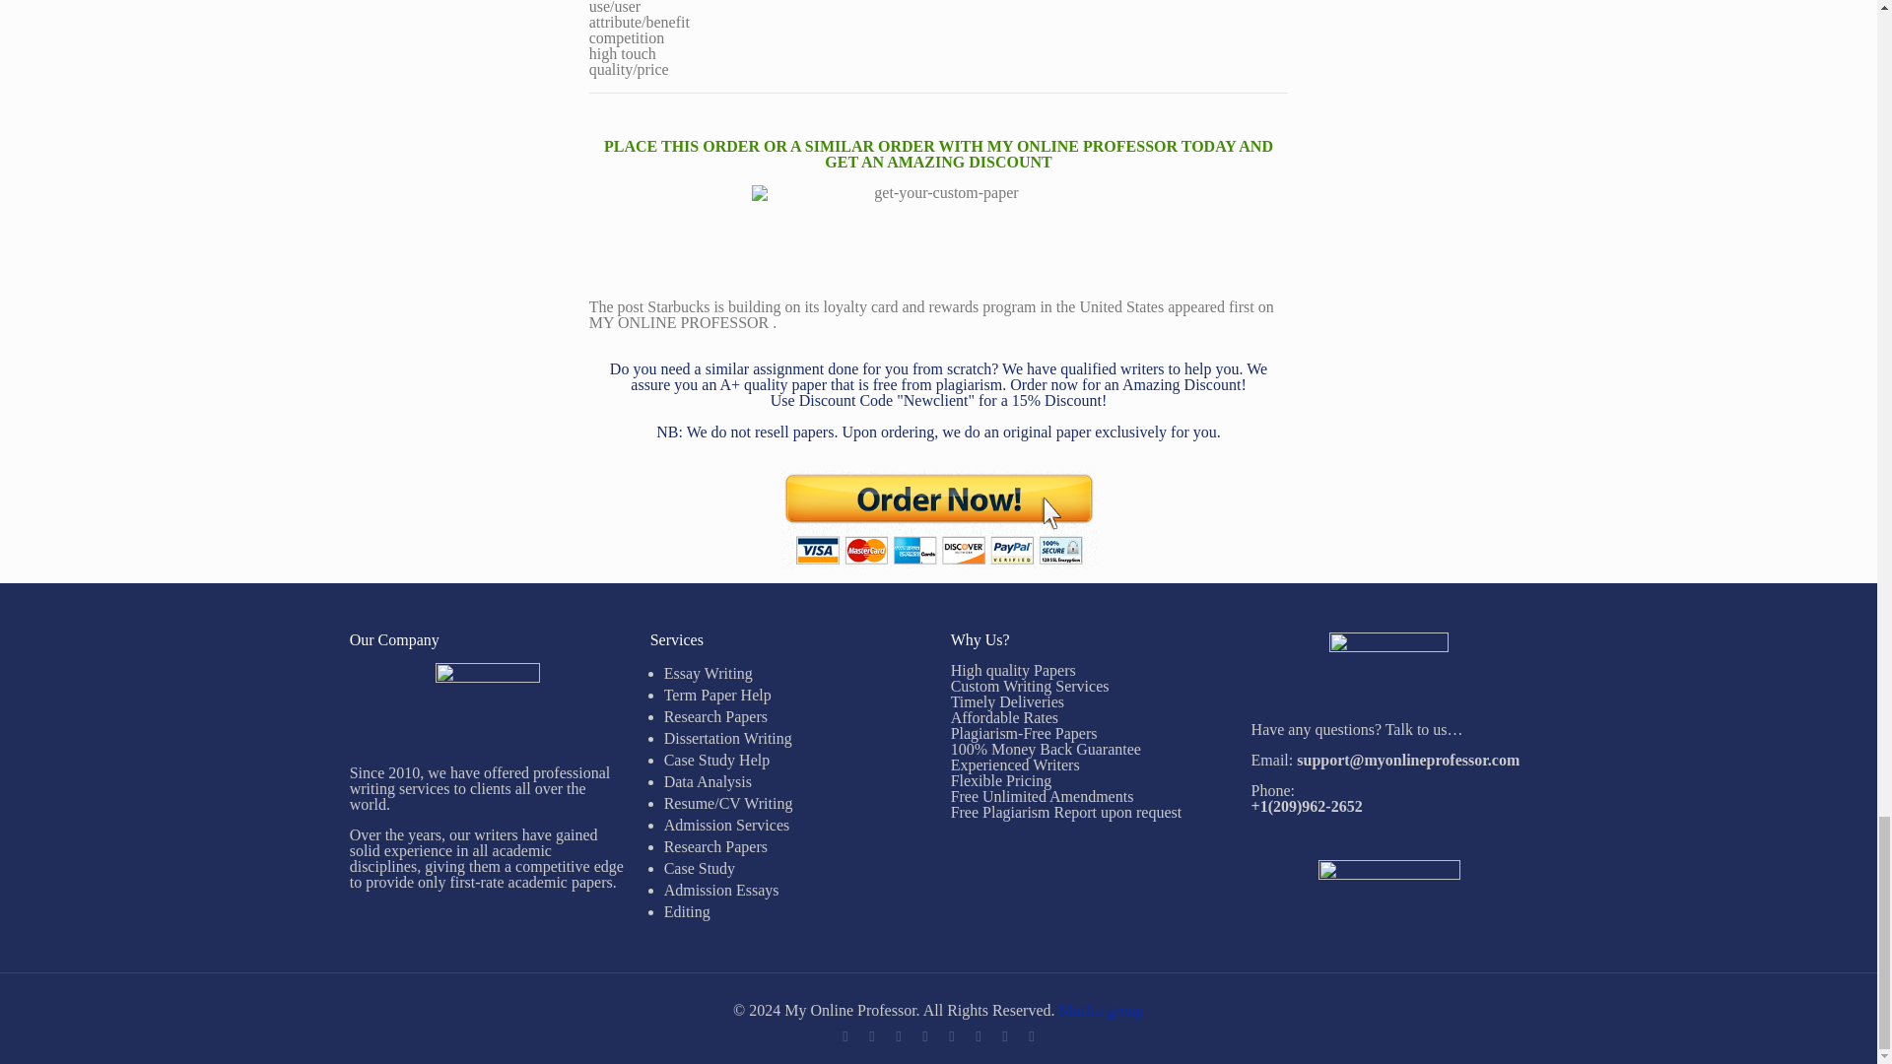  I want to click on Twitter, so click(924, 1036).